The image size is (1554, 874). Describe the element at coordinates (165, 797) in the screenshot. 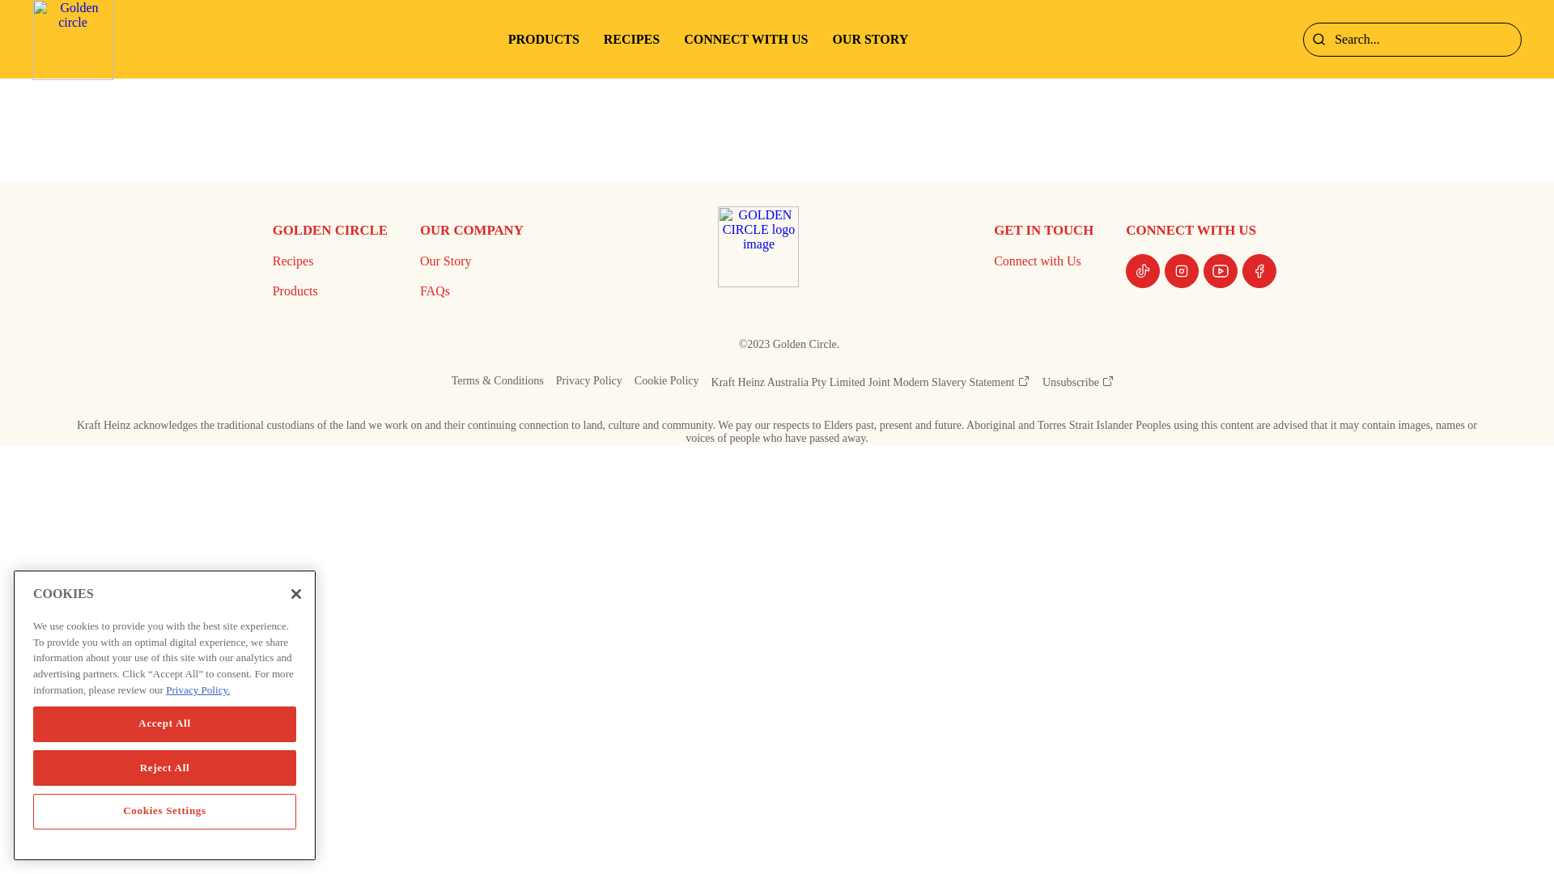

I see `Accept All` at that location.